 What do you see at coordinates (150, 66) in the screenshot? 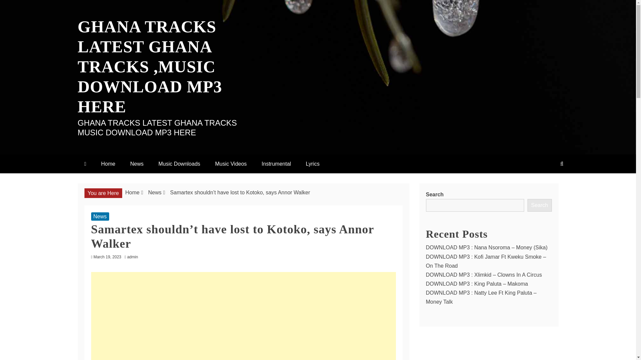
I see `GHANA TRACKS LATEST GHANA TRACKS ,MUSIC DOWNLOAD MP3 HERE` at bounding box center [150, 66].